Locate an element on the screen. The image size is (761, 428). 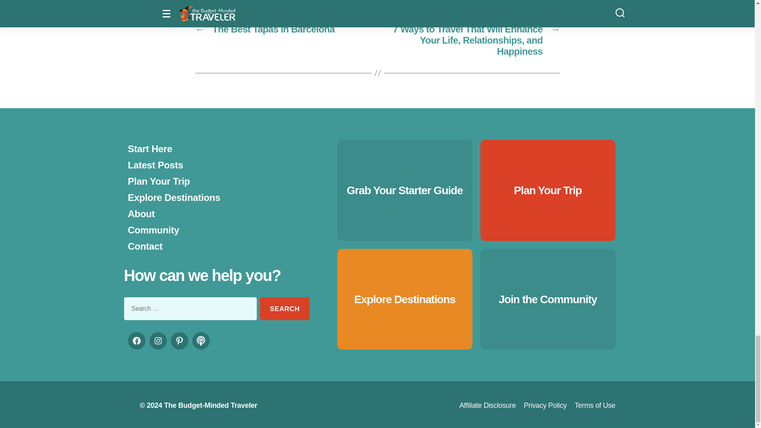
Plan Your Trip is located at coordinates (159, 181).